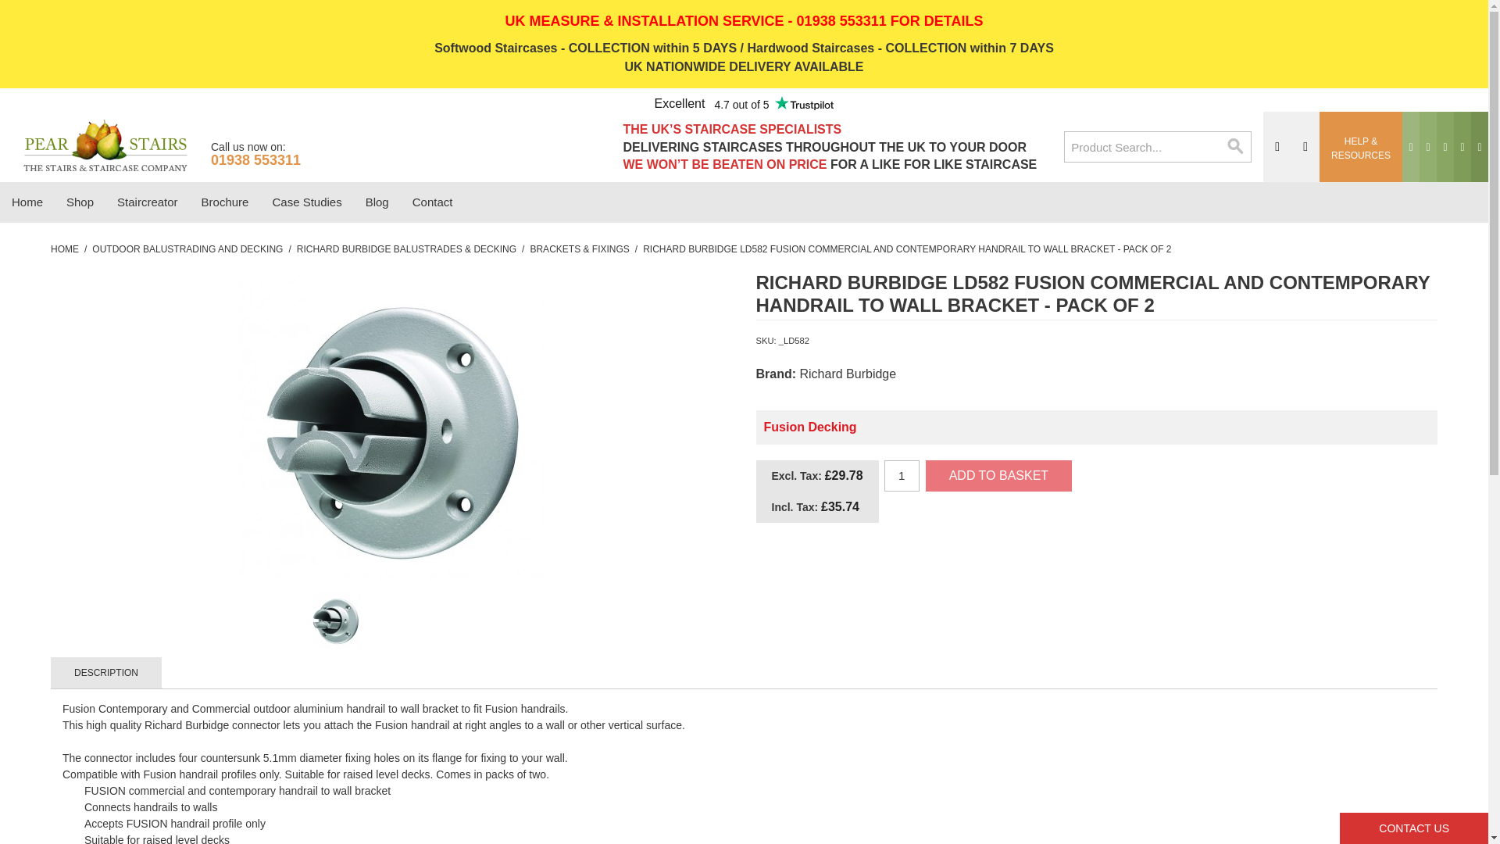 Image resolution: width=1500 pixels, height=844 pixels. What do you see at coordinates (65, 249) in the screenshot?
I see `HOME` at bounding box center [65, 249].